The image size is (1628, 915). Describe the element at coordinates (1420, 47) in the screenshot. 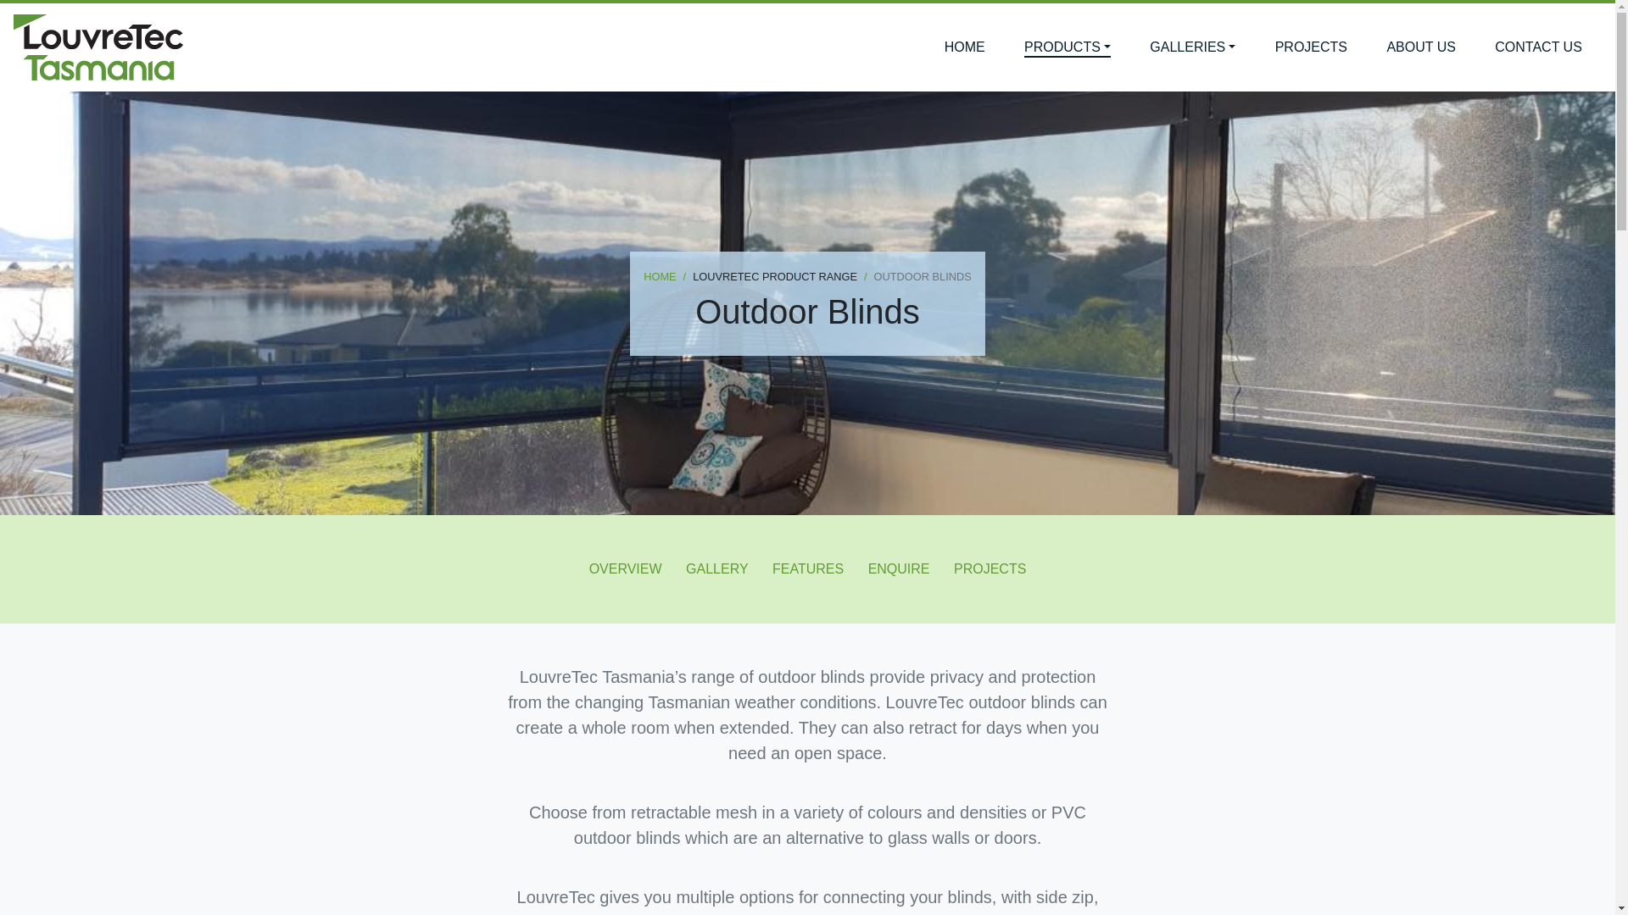

I see `ABOUT US` at that location.